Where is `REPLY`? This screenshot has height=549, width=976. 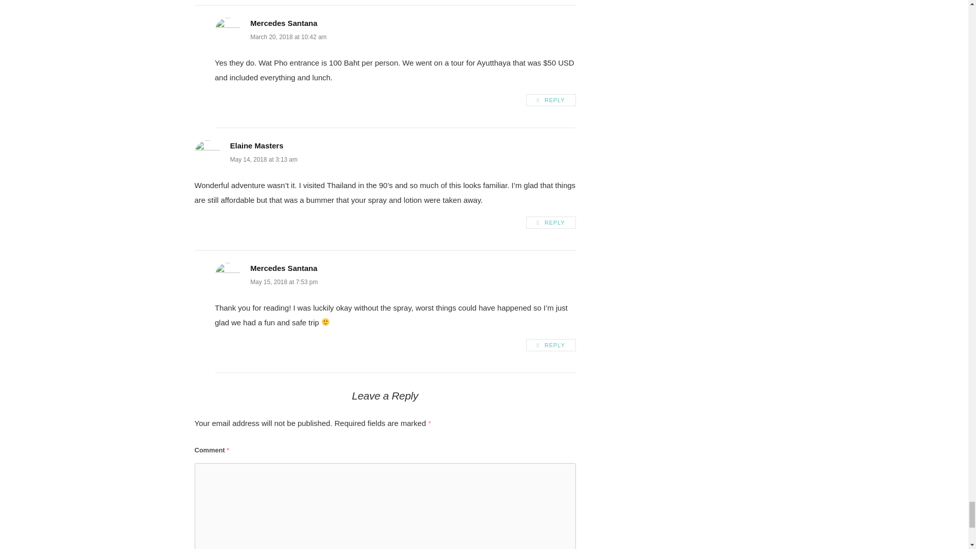 REPLY is located at coordinates (551, 100).